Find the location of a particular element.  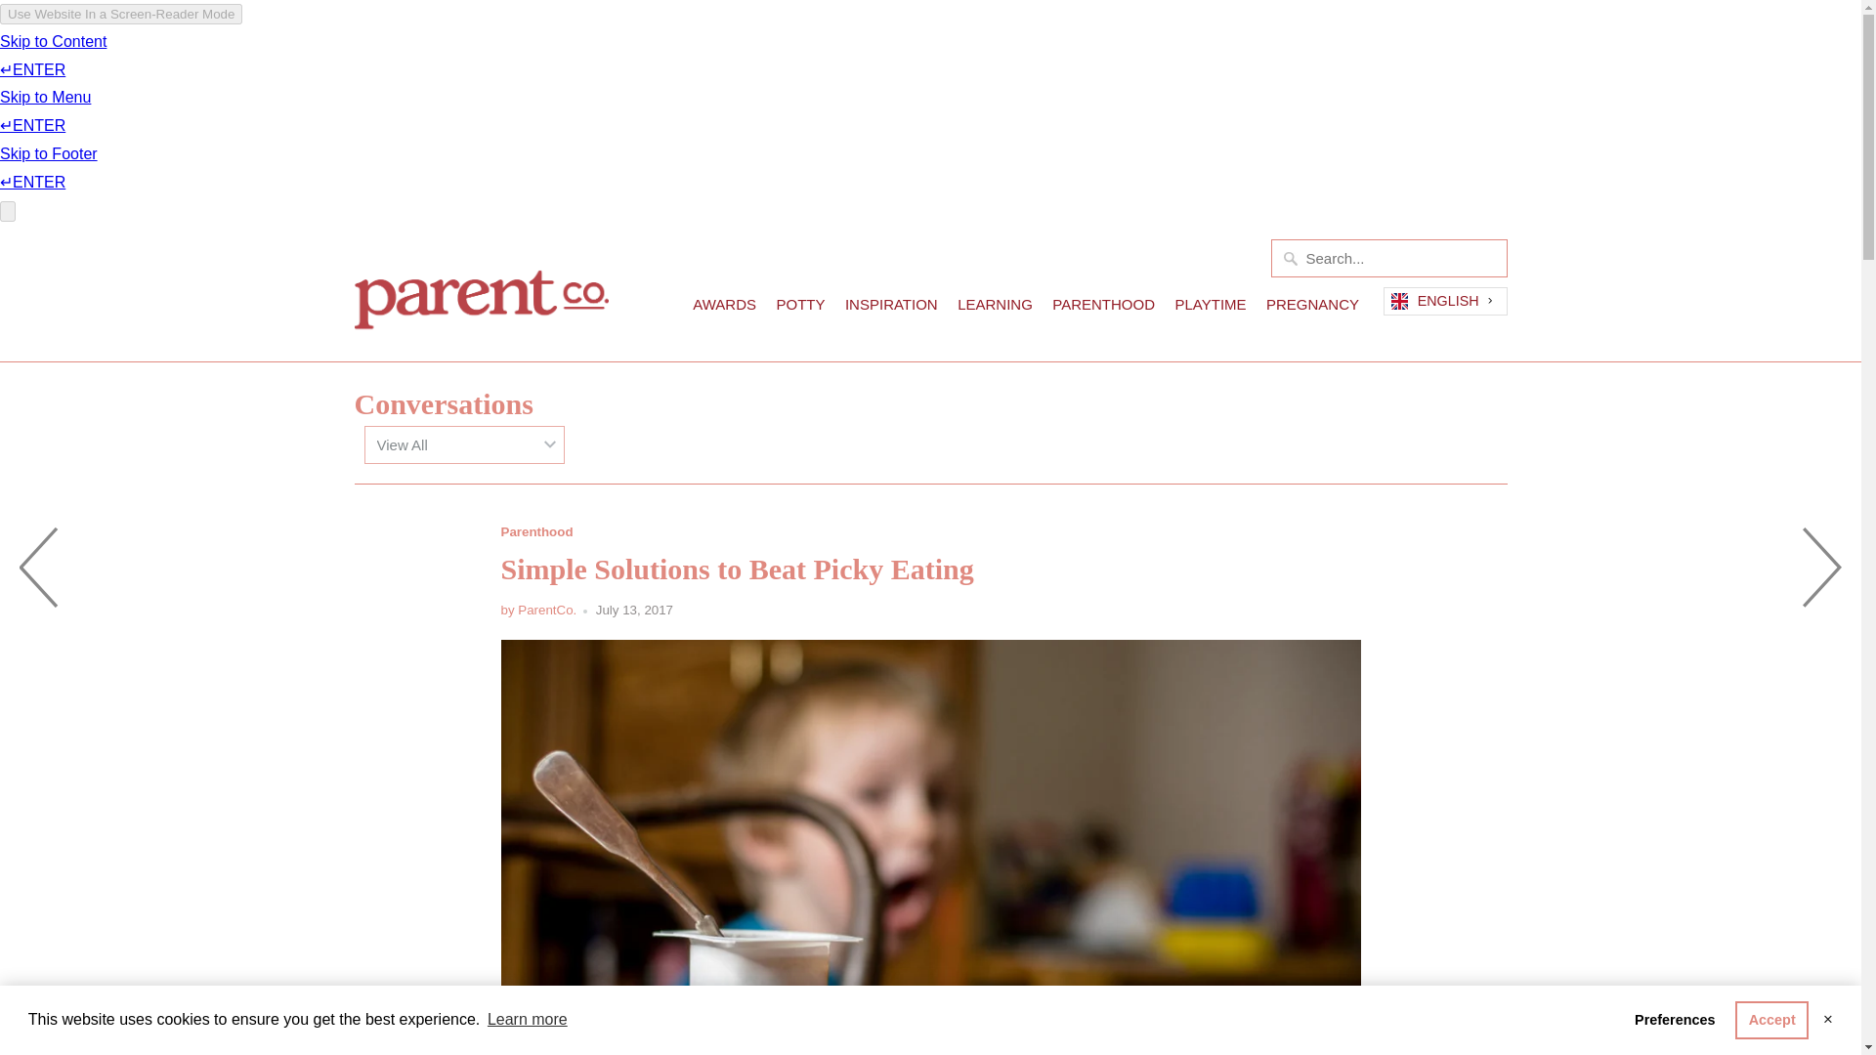

POTTY is located at coordinates (800, 309).